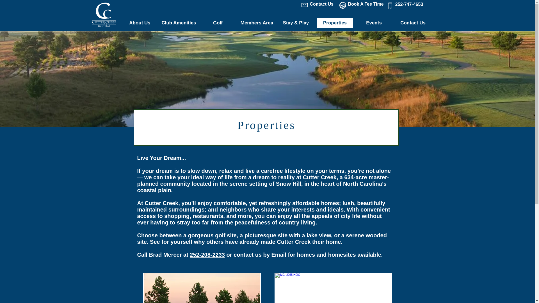  I want to click on 252-208-2233, so click(207, 255).